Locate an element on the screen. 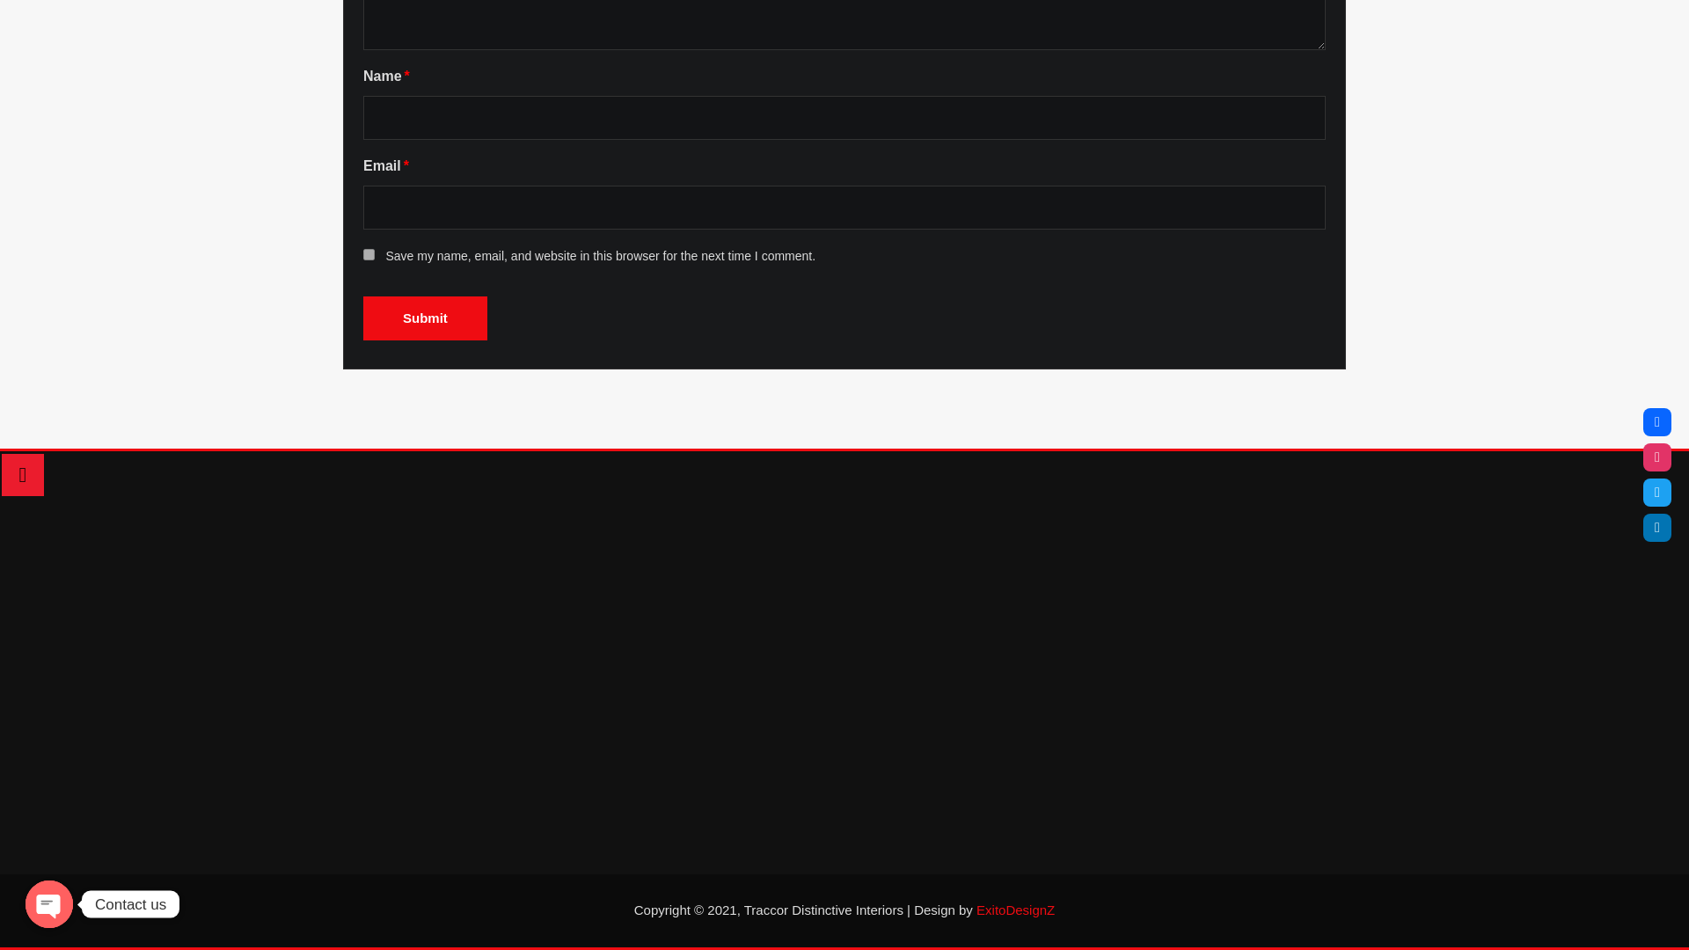 The image size is (1689, 950). Submit is located at coordinates (425, 318).